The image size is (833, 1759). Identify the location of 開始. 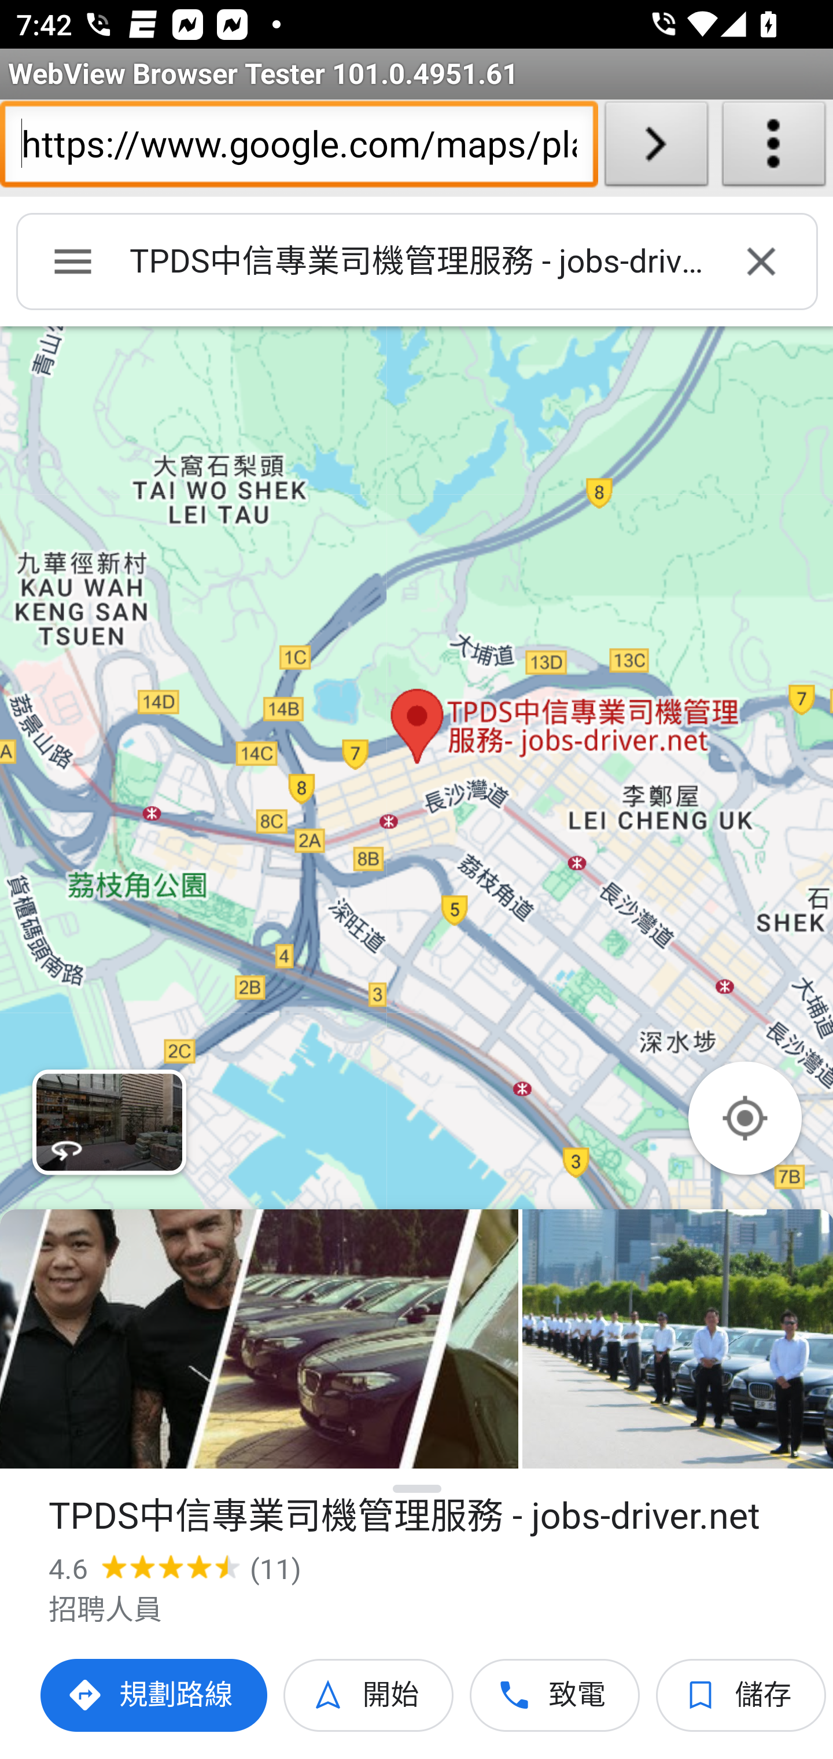
(369, 1695).